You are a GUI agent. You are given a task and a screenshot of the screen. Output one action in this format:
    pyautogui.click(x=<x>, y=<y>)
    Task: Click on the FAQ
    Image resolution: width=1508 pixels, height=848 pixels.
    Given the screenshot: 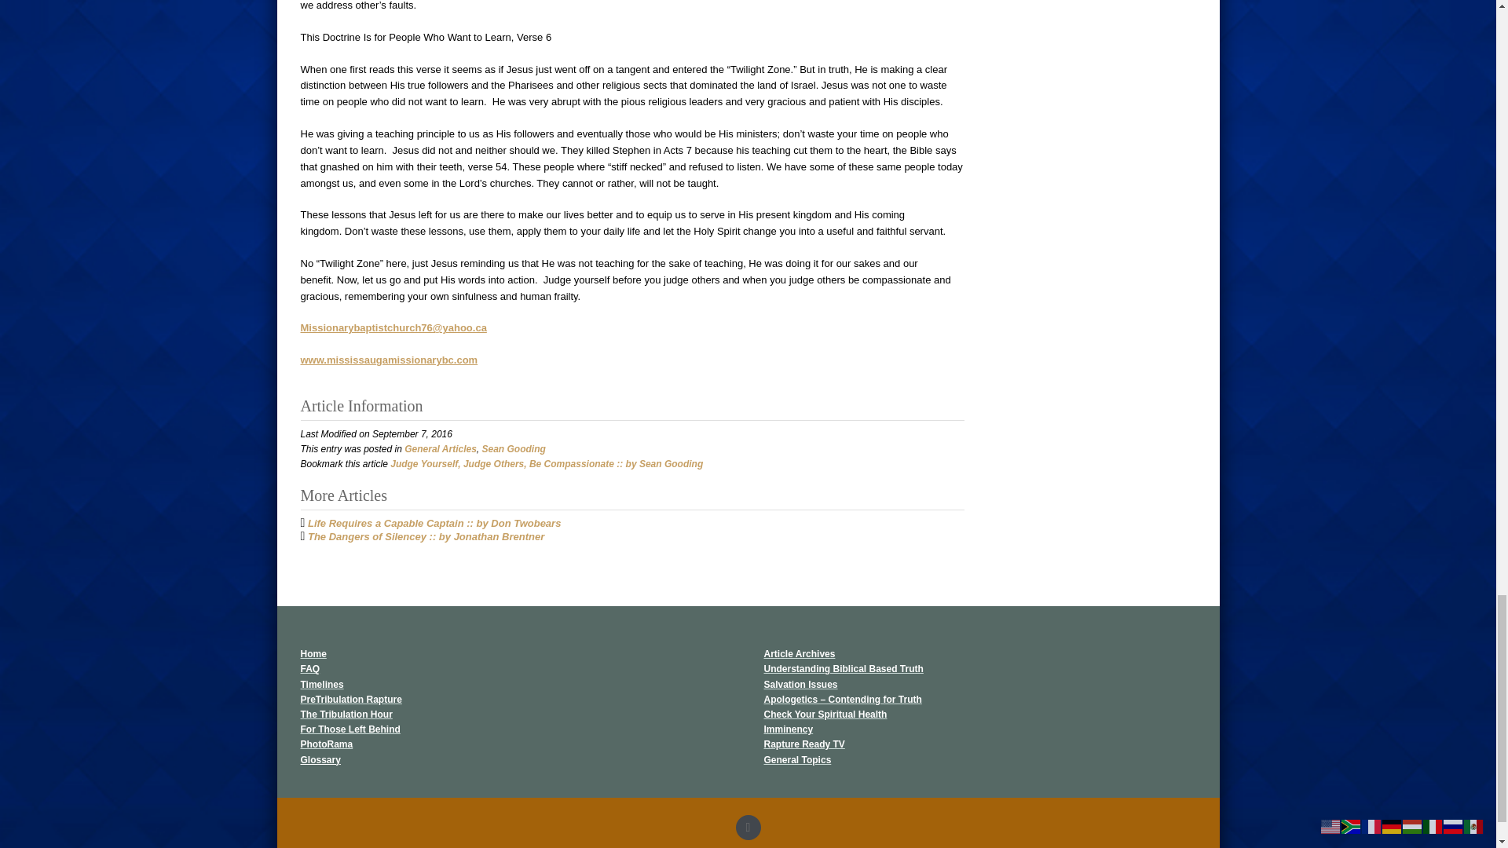 What is the action you would take?
    pyautogui.click(x=309, y=668)
    